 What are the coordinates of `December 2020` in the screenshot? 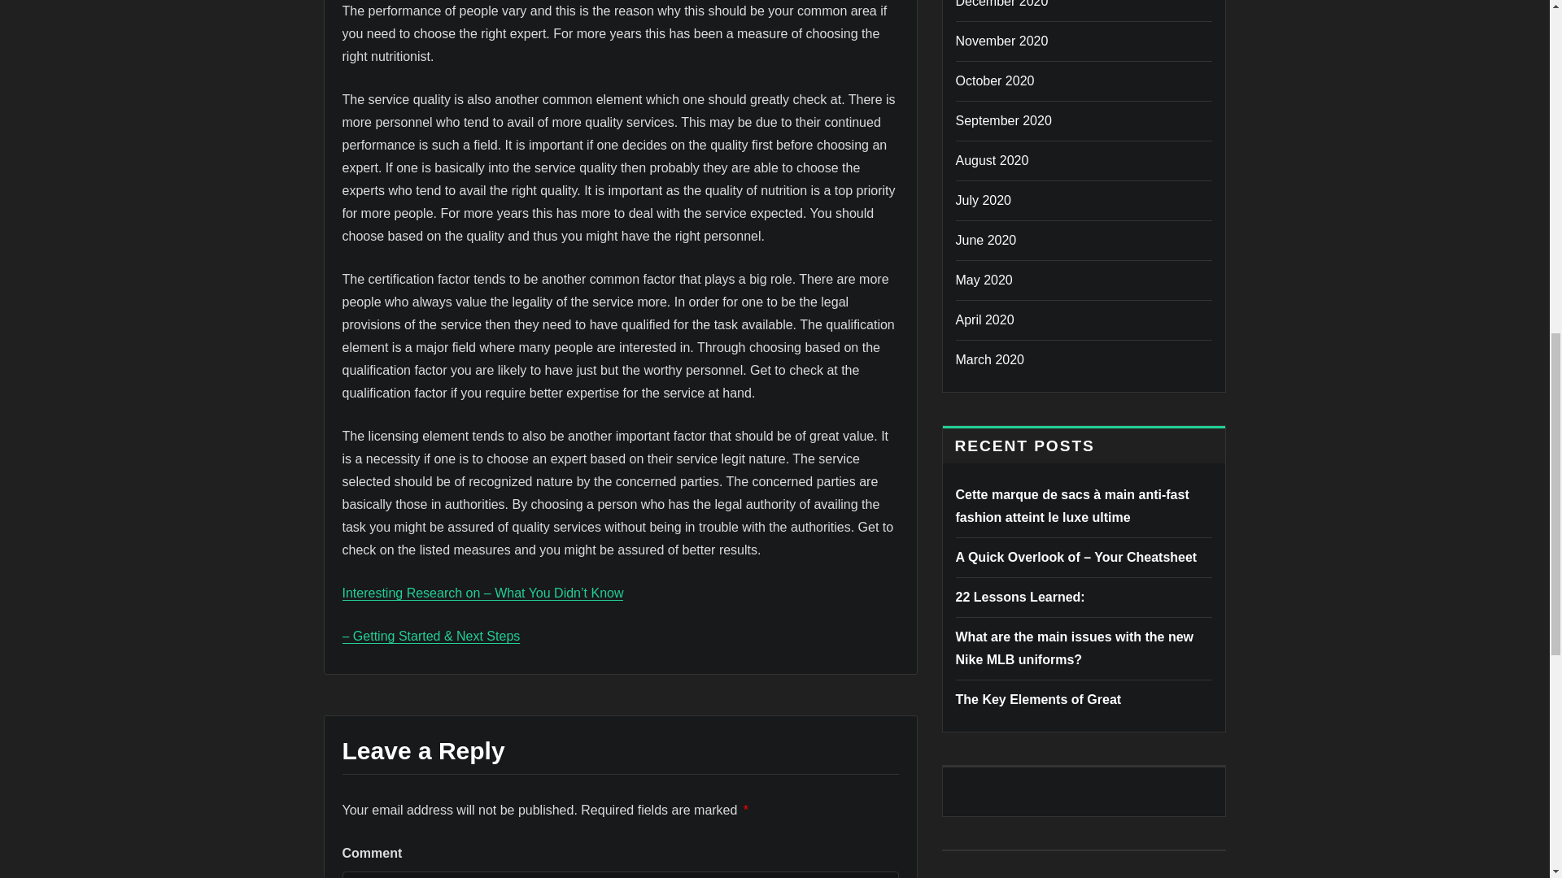 It's located at (1001, 3).